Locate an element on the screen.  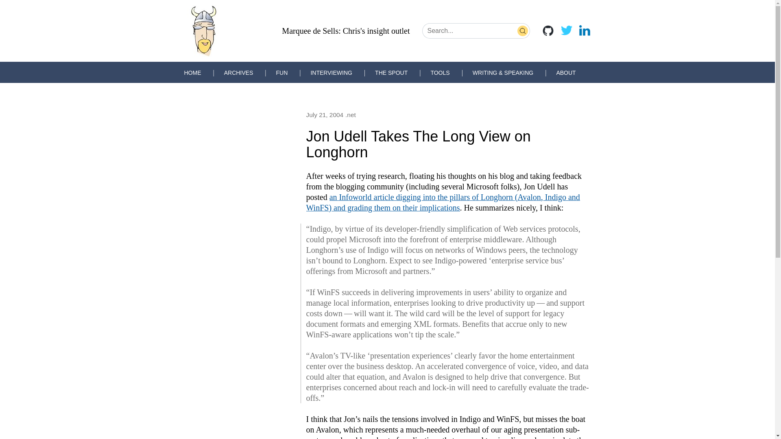
INTERVIEWING is located at coordinates (331, 72).